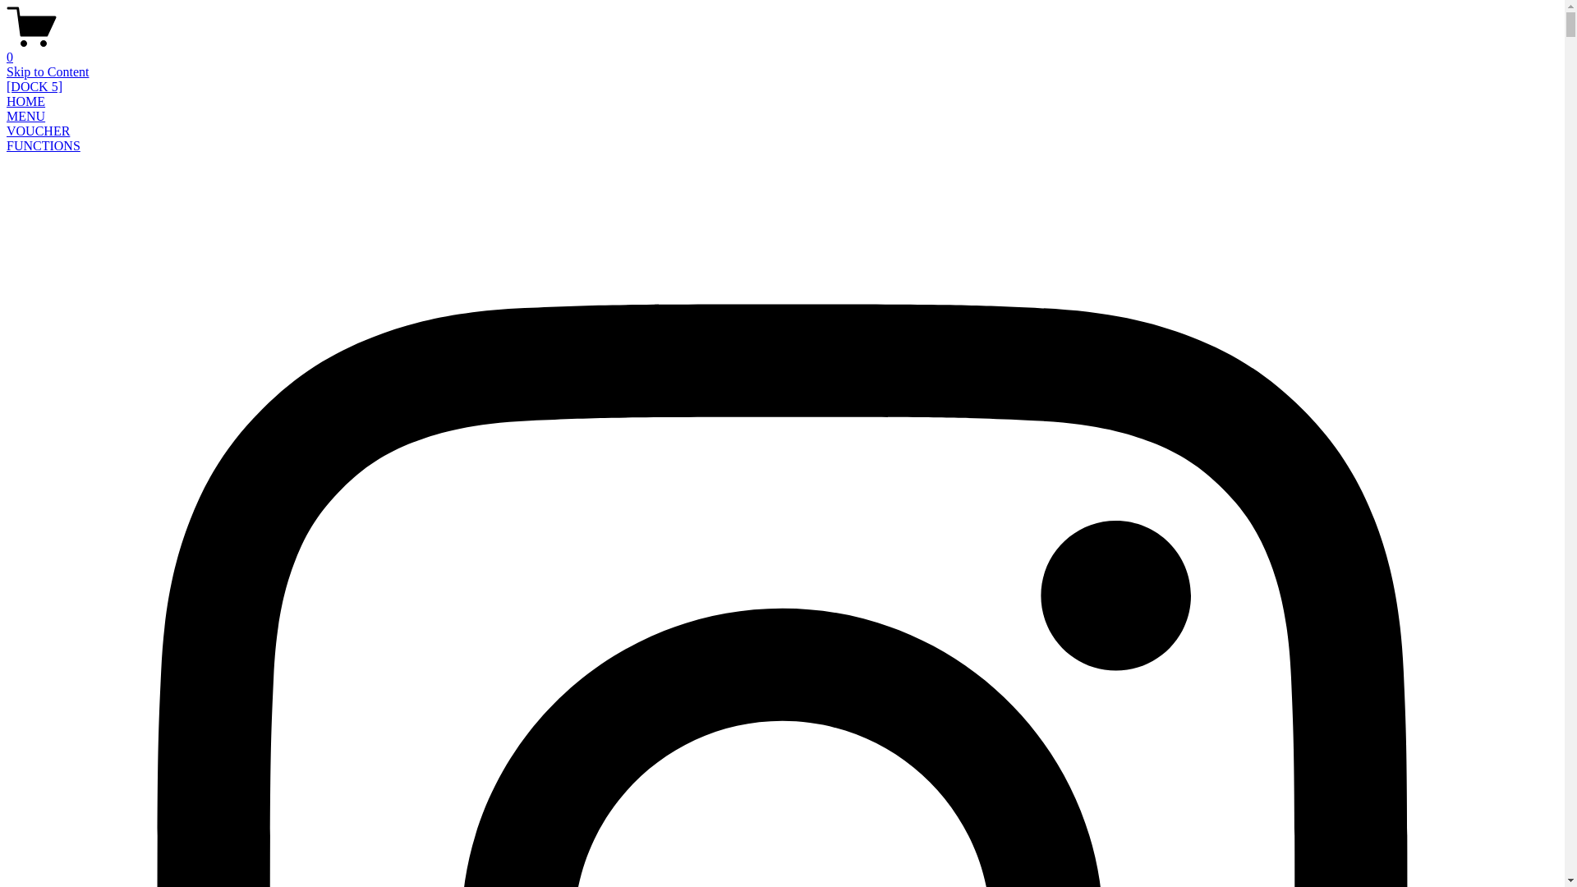  Describe the element at coordinates (26, 102) in the screenshot. I see `HOME` at that location.